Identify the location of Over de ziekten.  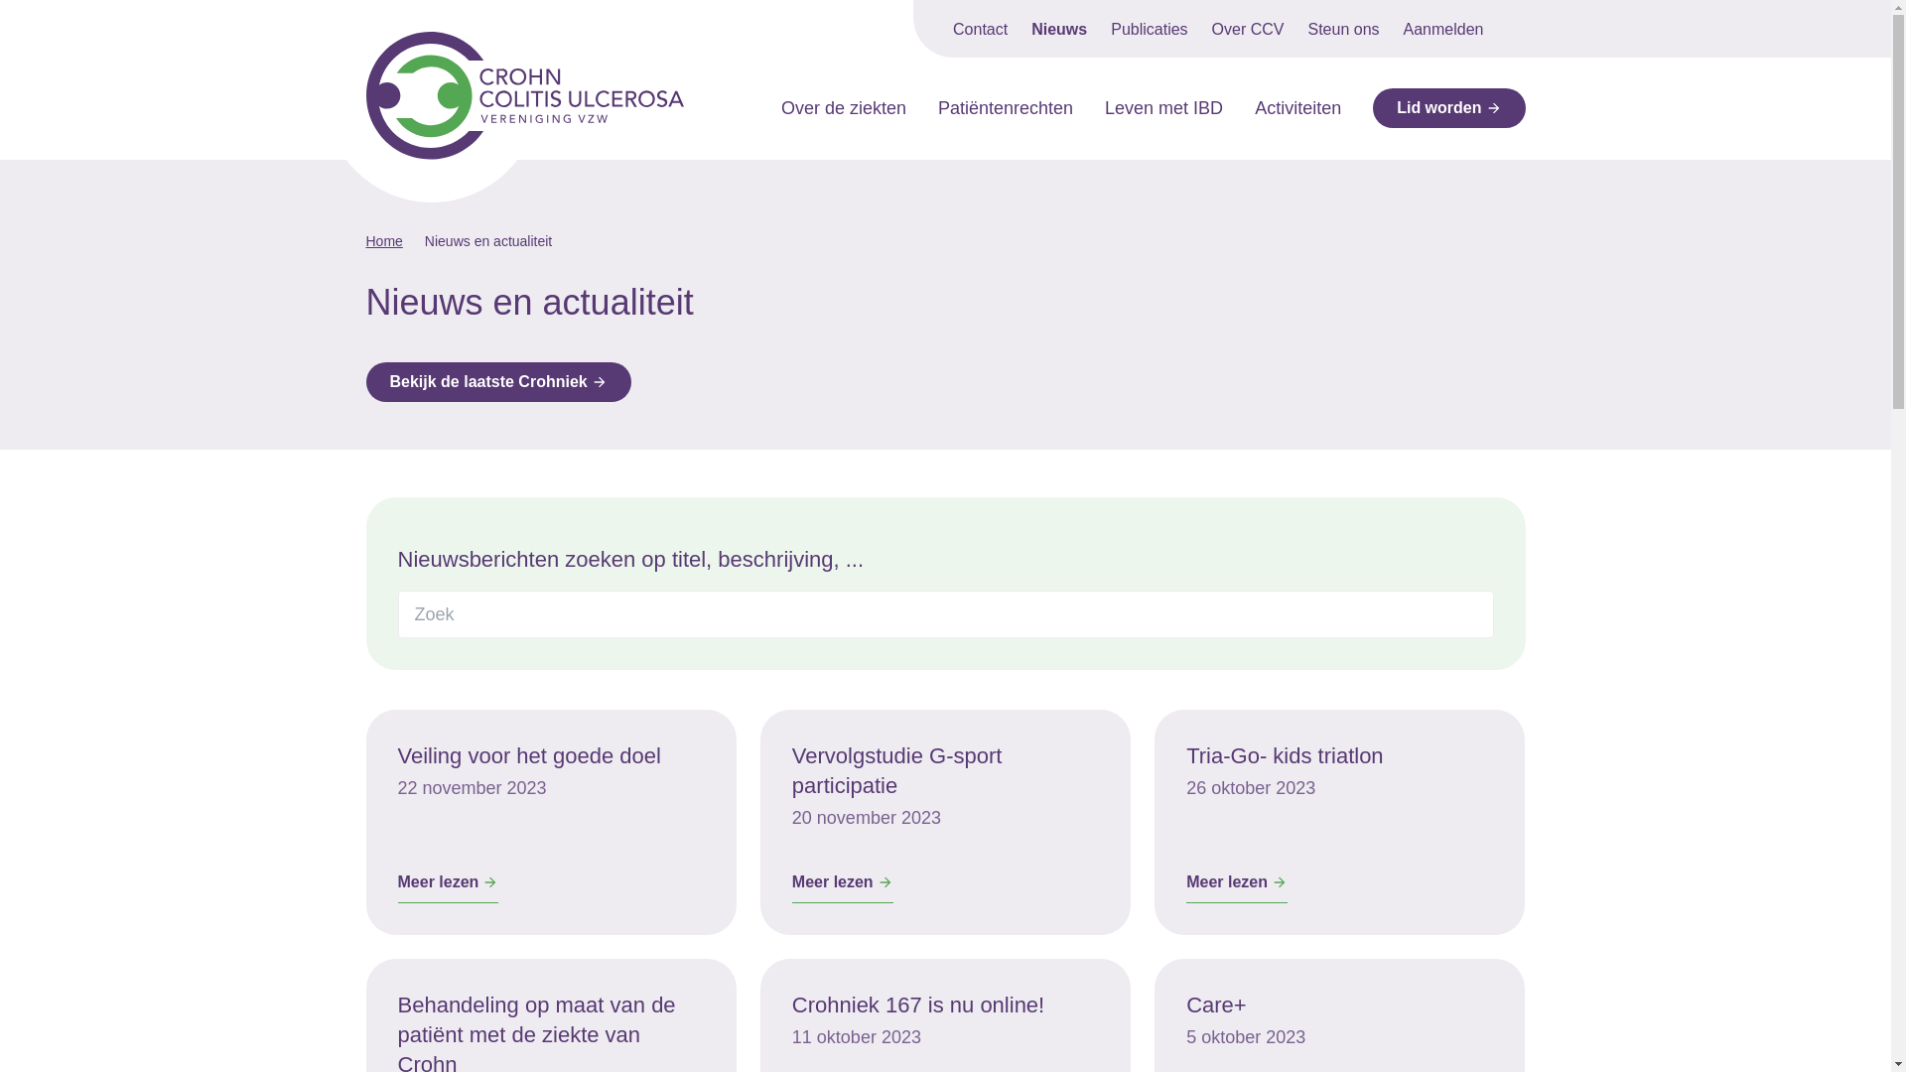
(844, 109).